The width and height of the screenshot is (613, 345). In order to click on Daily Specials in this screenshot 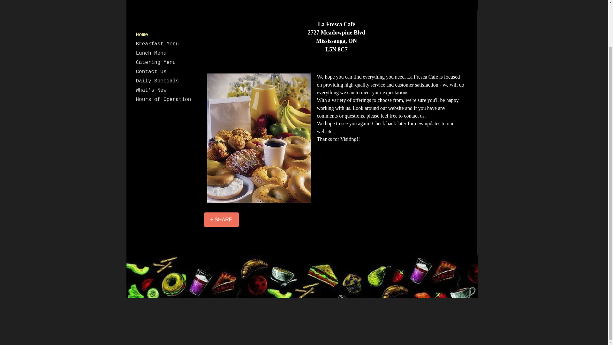, I will do `click(157, 81)`.